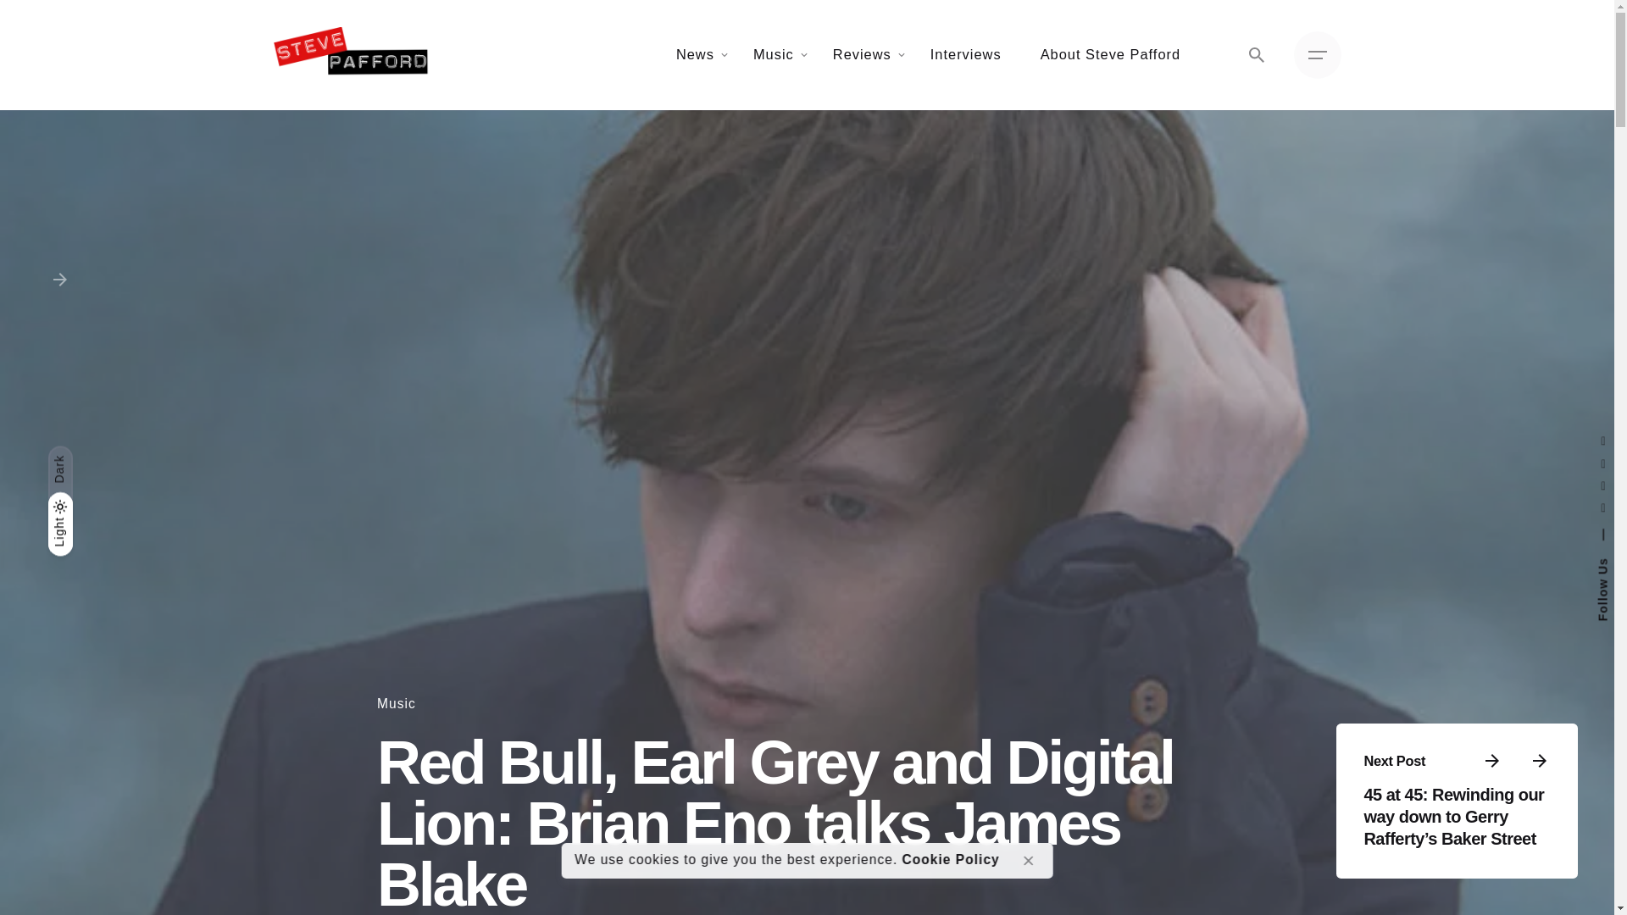 The width and height of the screenshot is (1627, 915). I want to click on Reviews, so click(863, 55).